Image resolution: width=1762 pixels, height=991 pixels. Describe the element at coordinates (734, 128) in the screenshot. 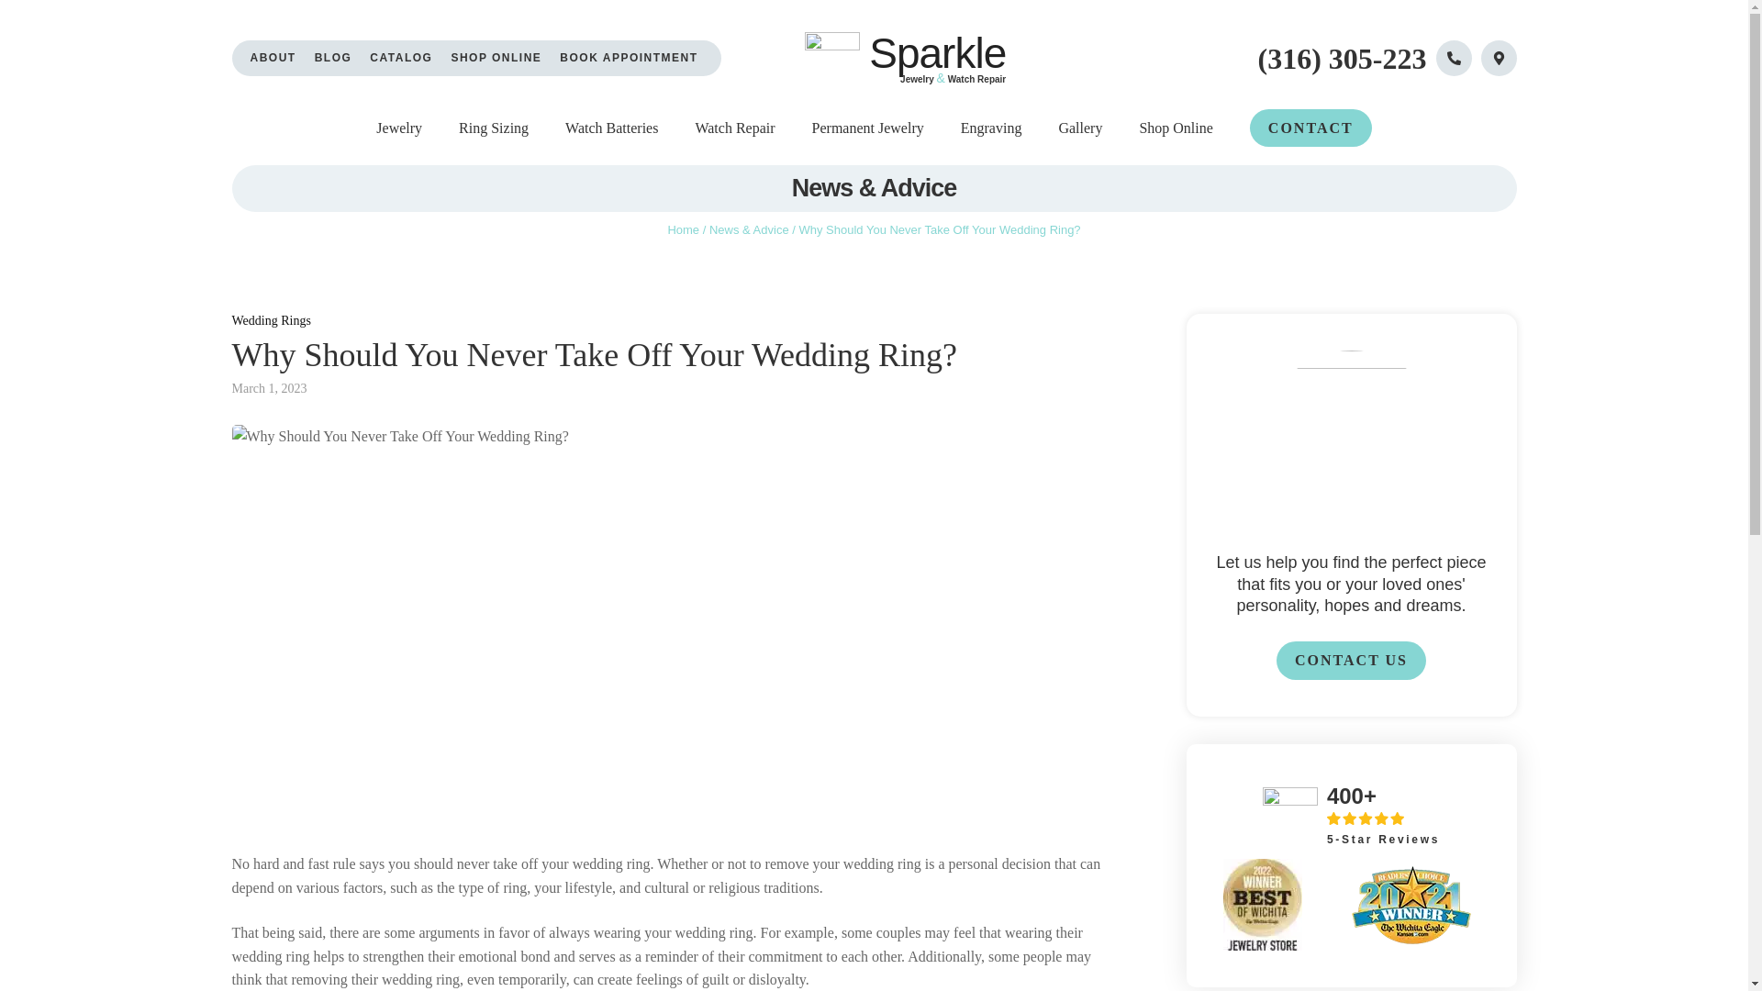

I see `Watch Repair` at that location.